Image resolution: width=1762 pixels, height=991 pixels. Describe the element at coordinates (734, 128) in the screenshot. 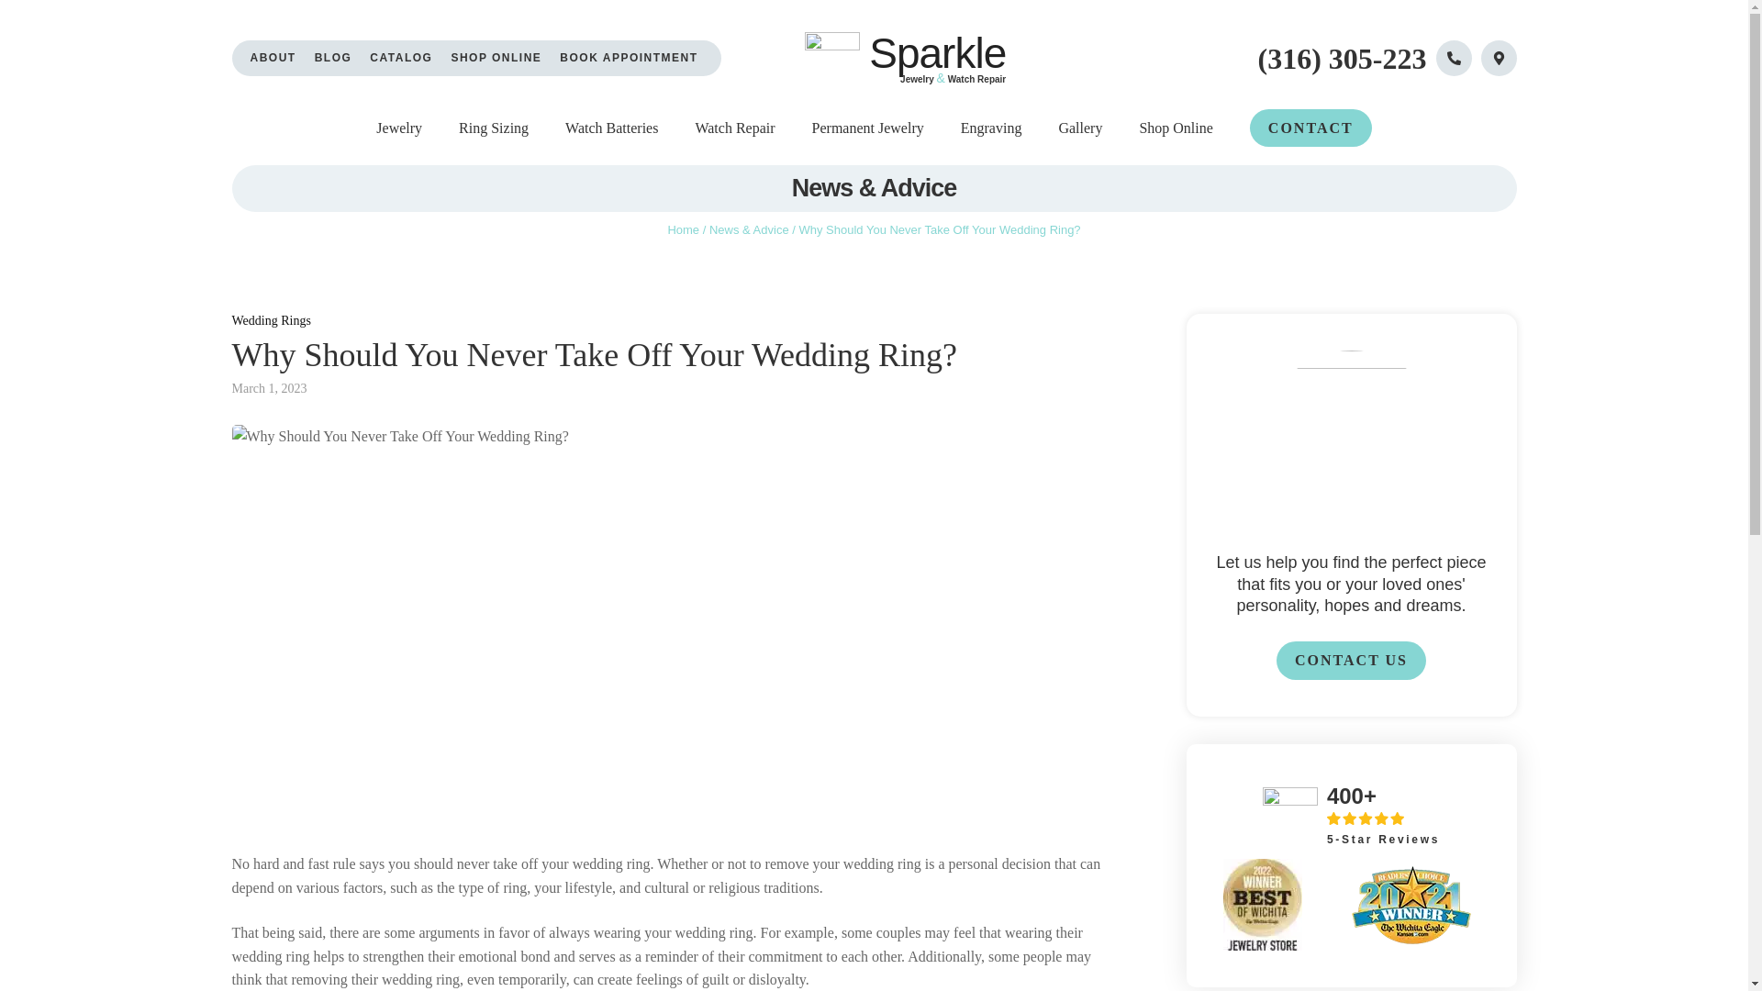

I see `Watch Repair` at that location.